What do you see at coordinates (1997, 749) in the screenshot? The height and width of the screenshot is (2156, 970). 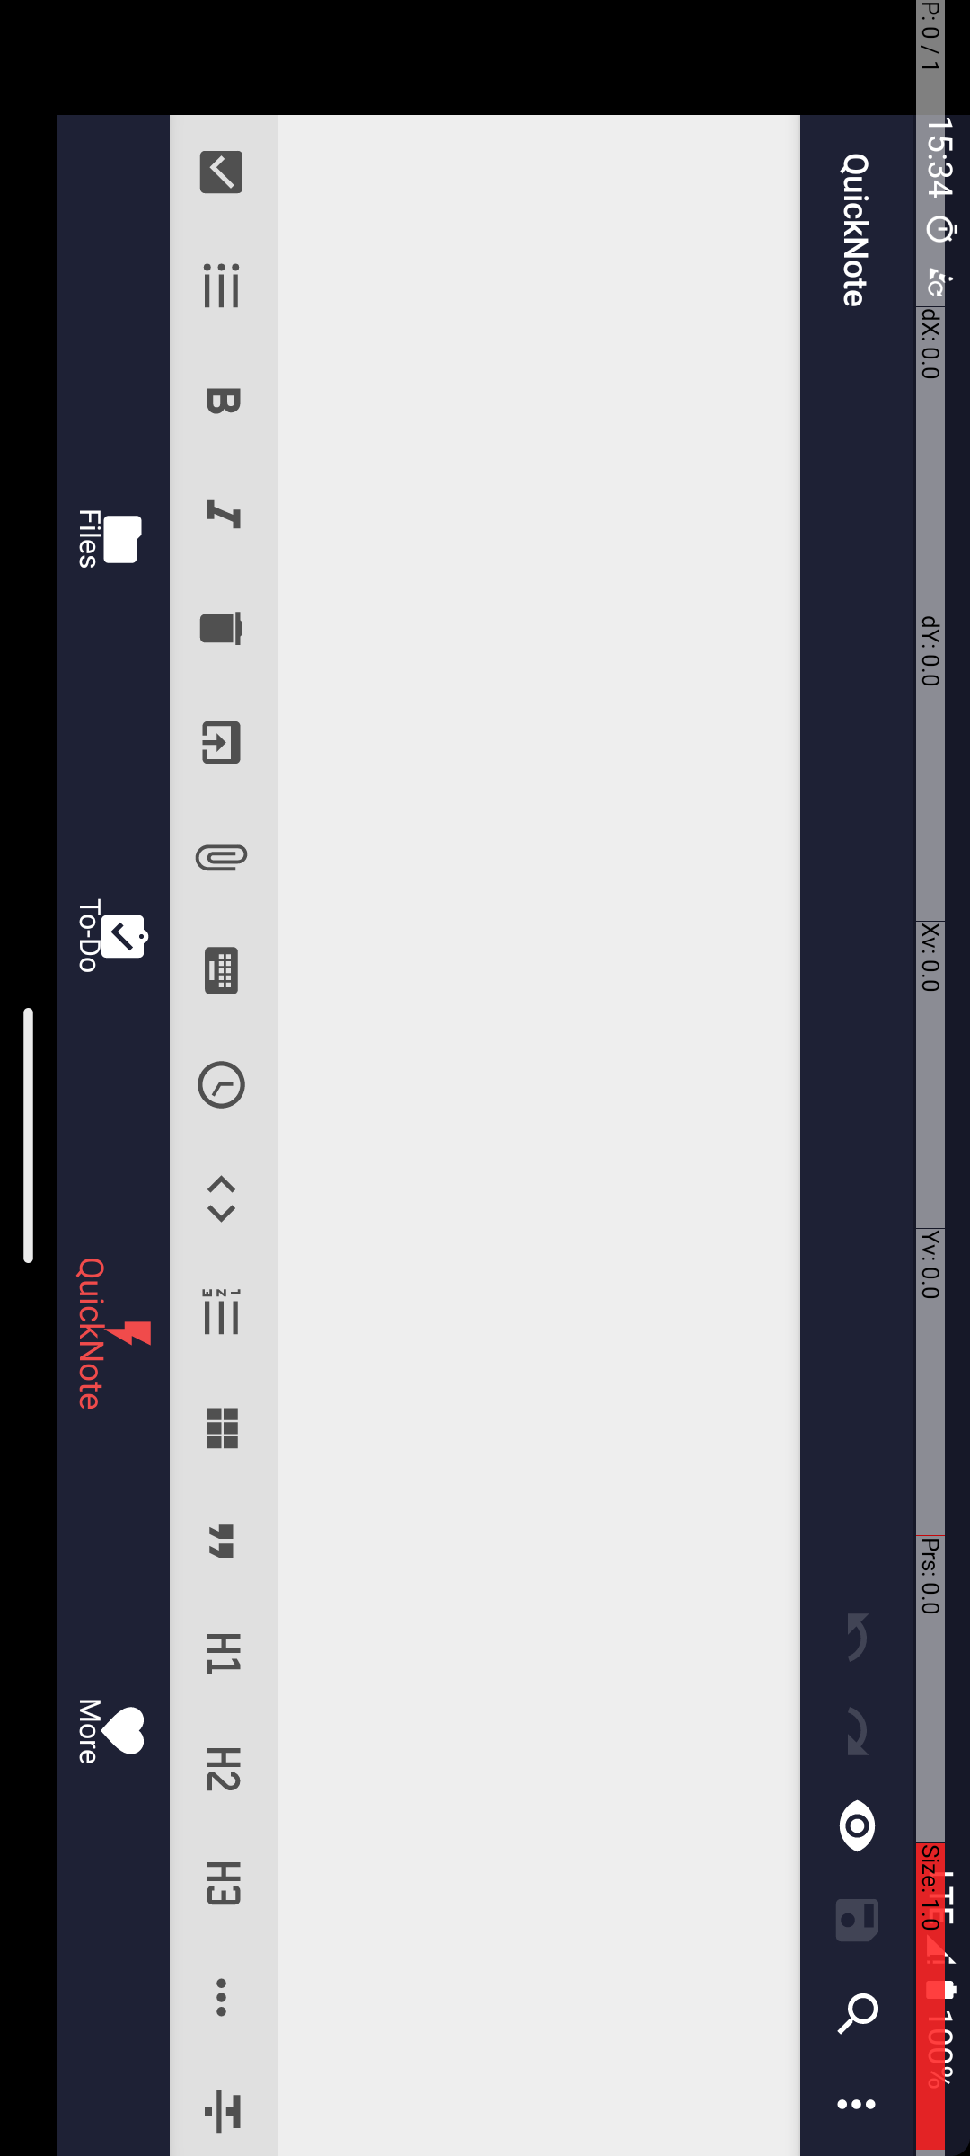 I see `Horizontal line` at bounding box center [1997, 749].